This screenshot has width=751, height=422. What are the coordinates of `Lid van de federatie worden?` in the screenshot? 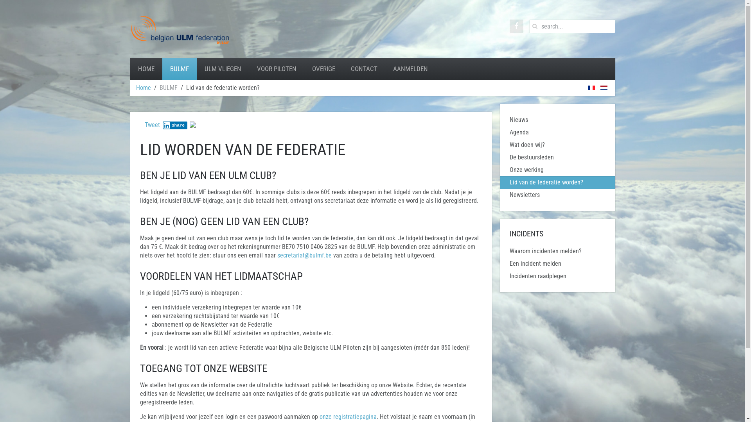 It's located at (558, 182).